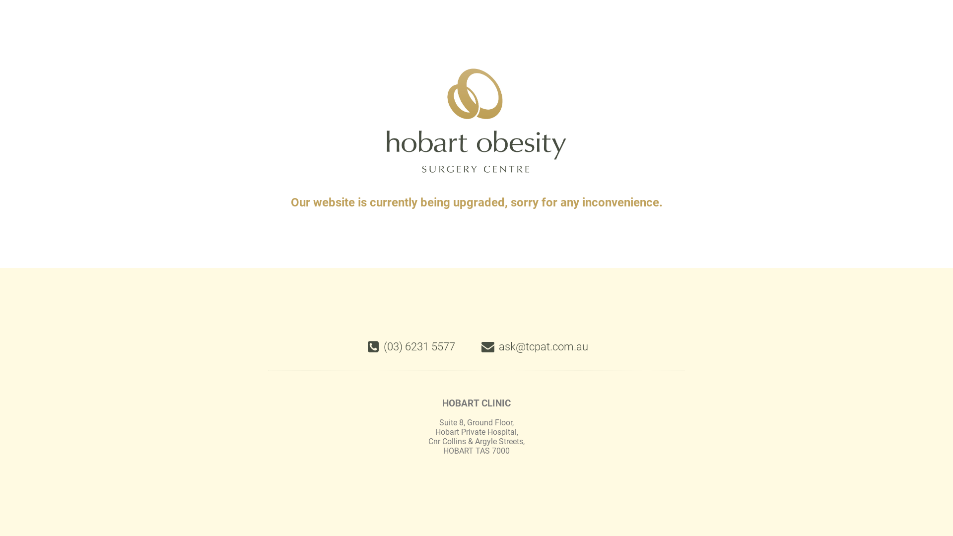  Describe the element at coordinates (476, 121) in the screenshot. I see `HobartObesity_logo (2)` at that location.